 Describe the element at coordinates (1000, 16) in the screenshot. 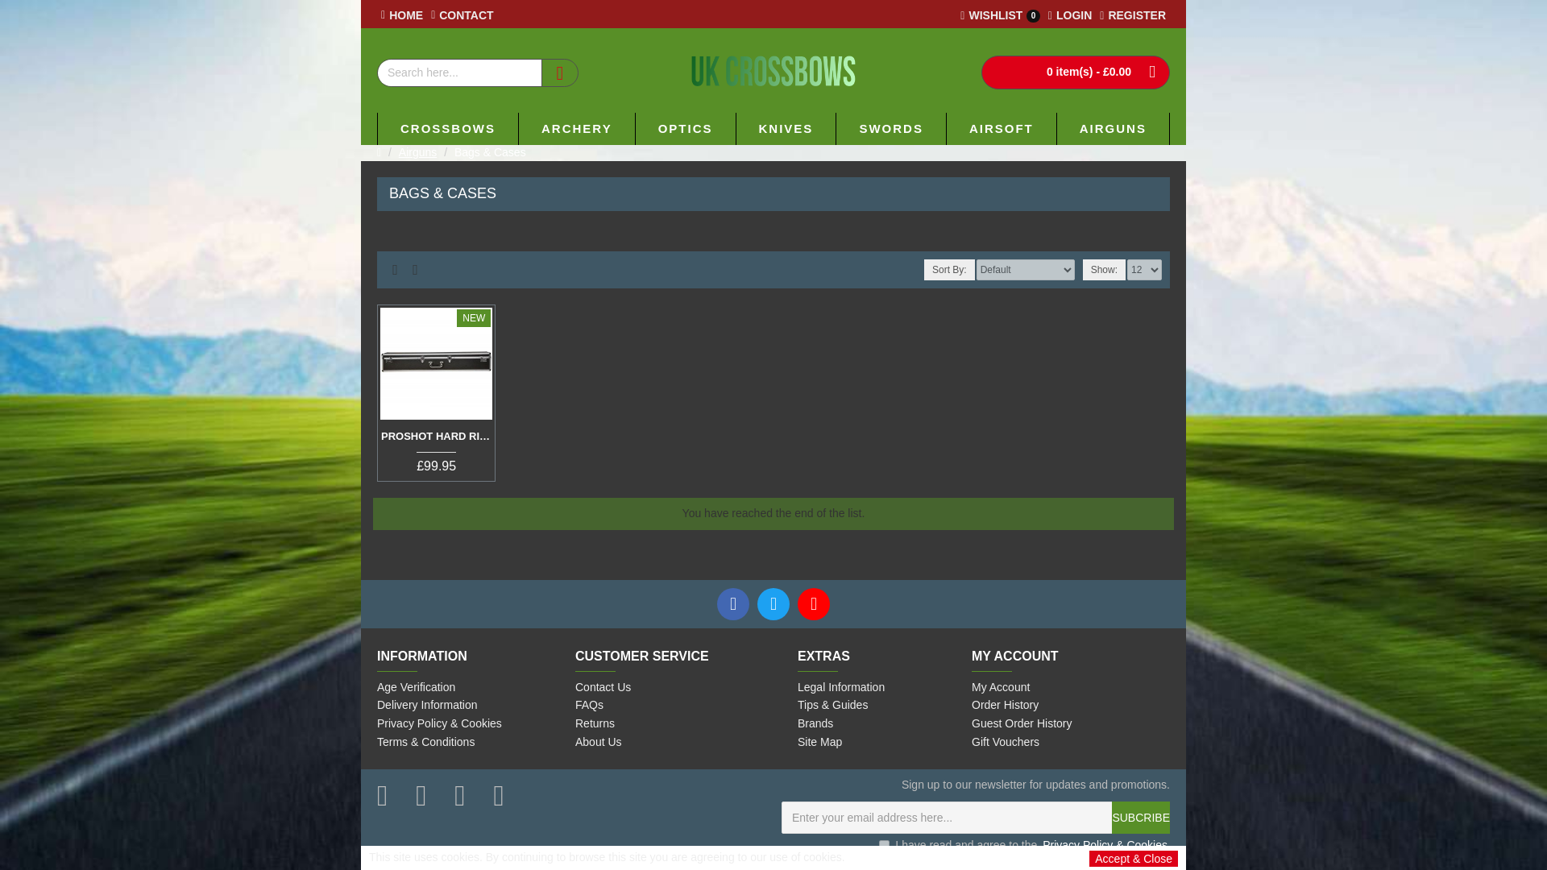

I see `CROSSBOWS` at that location.